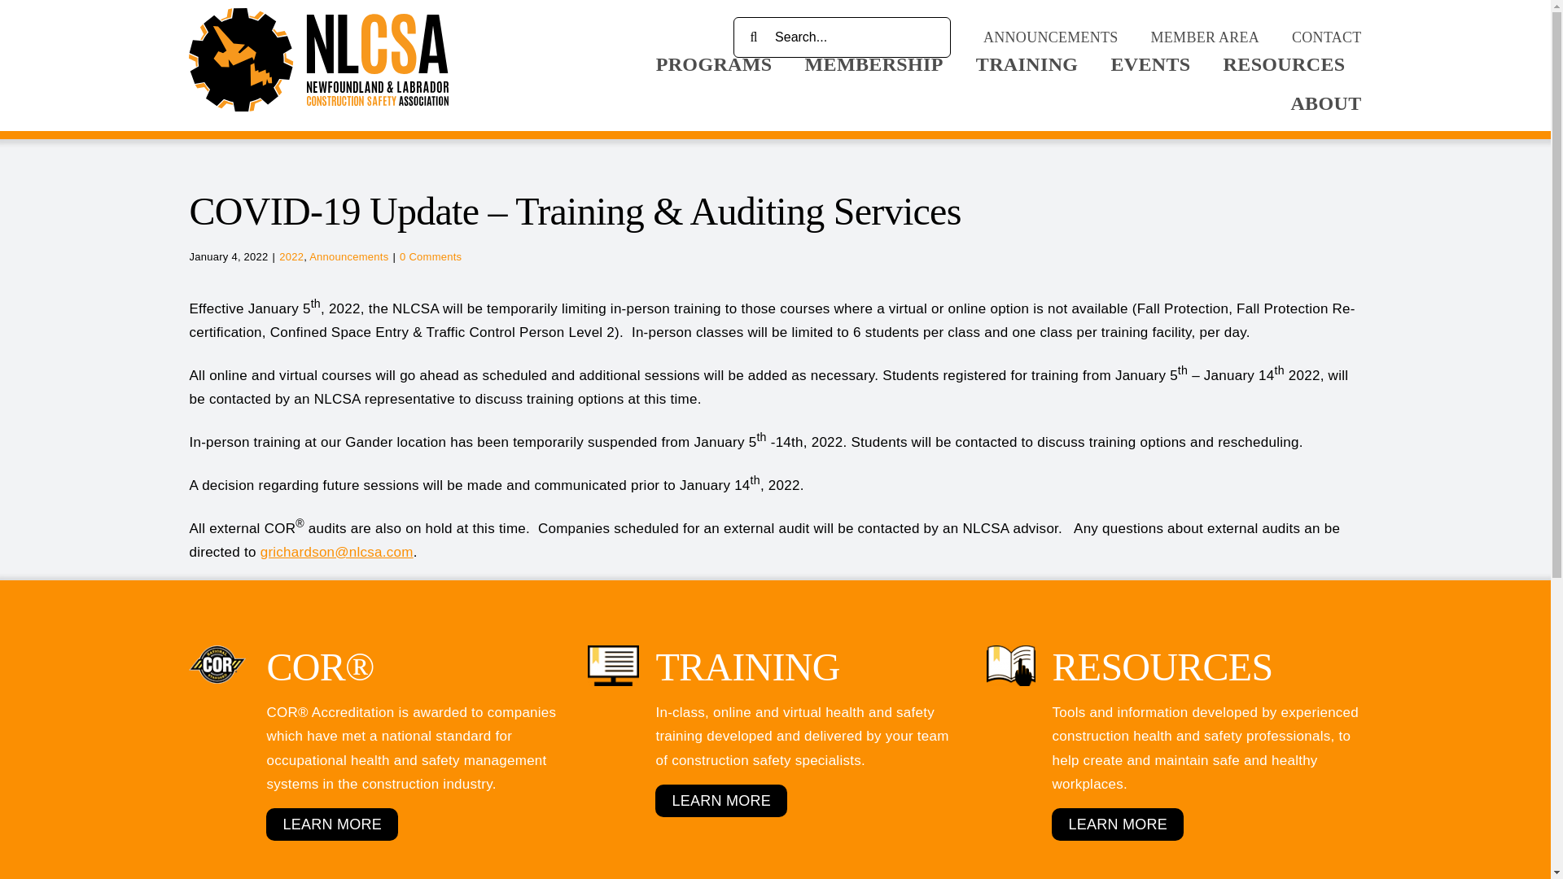 Image resolution: width=1563 pixels, height=879 pixels. I want to click on MEMBER AREA, so click(1205, 37).